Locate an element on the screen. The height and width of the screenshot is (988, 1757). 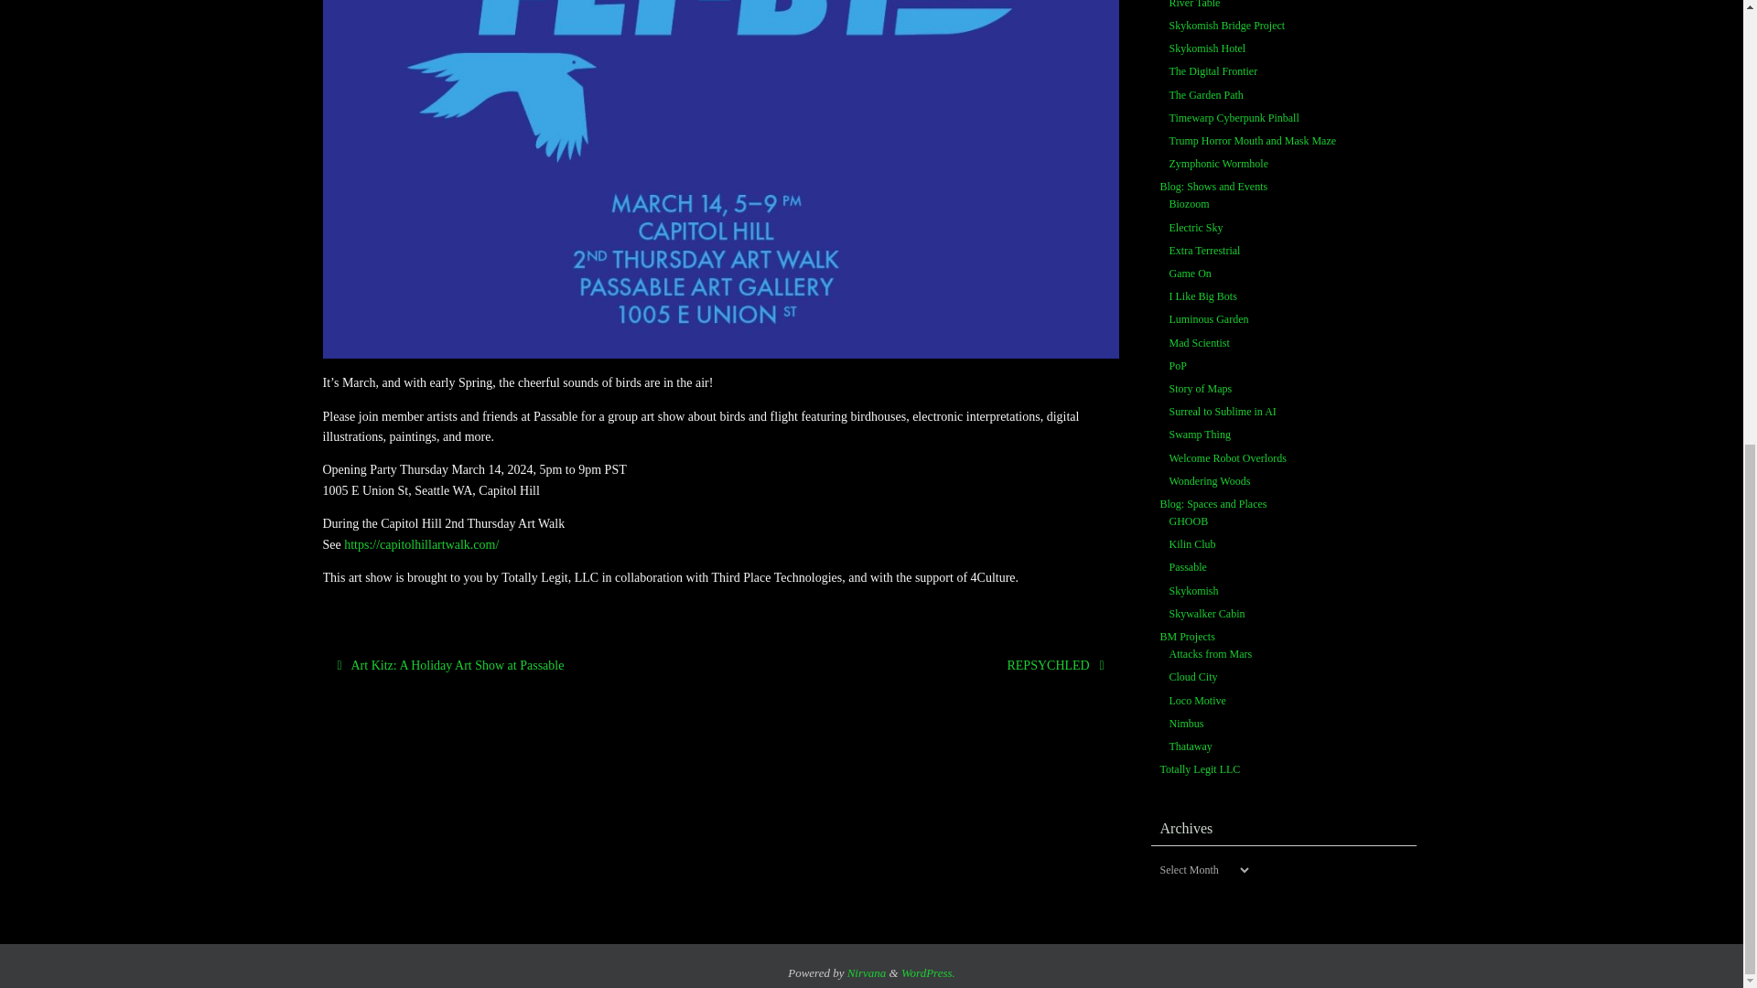
River Table is located at coordinates (1195, 5).